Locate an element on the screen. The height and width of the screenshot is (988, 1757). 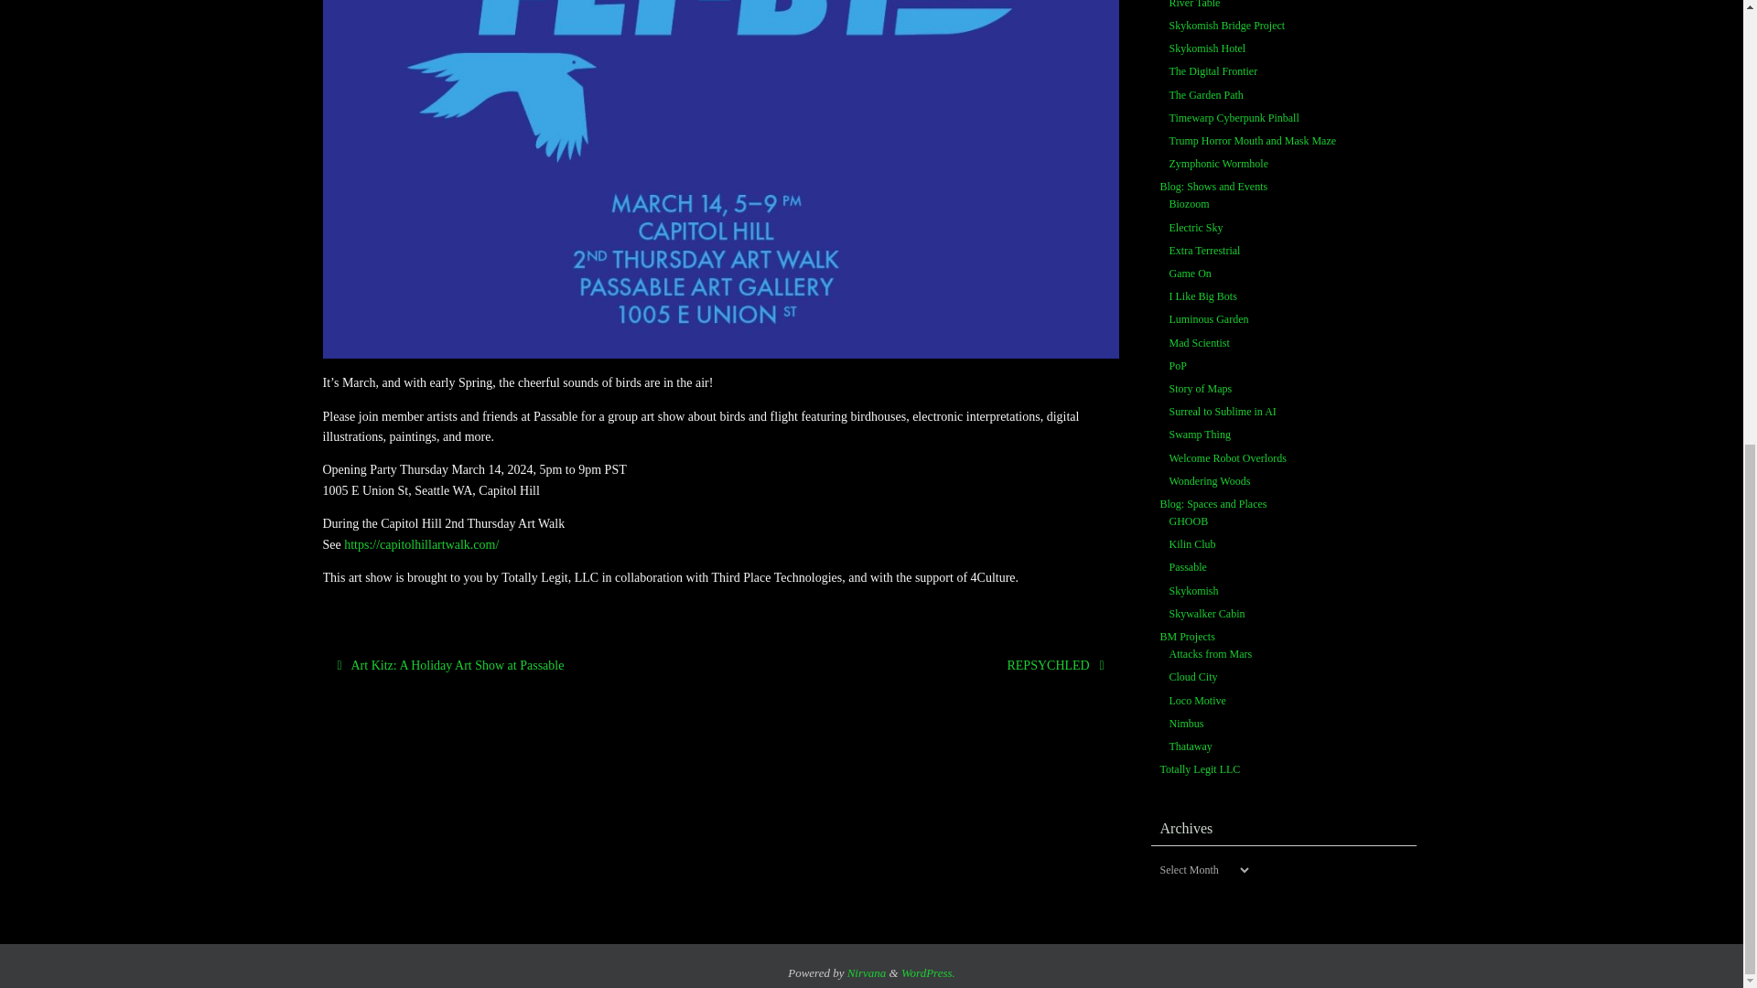
River Table is located at coordinates (1195, 5).